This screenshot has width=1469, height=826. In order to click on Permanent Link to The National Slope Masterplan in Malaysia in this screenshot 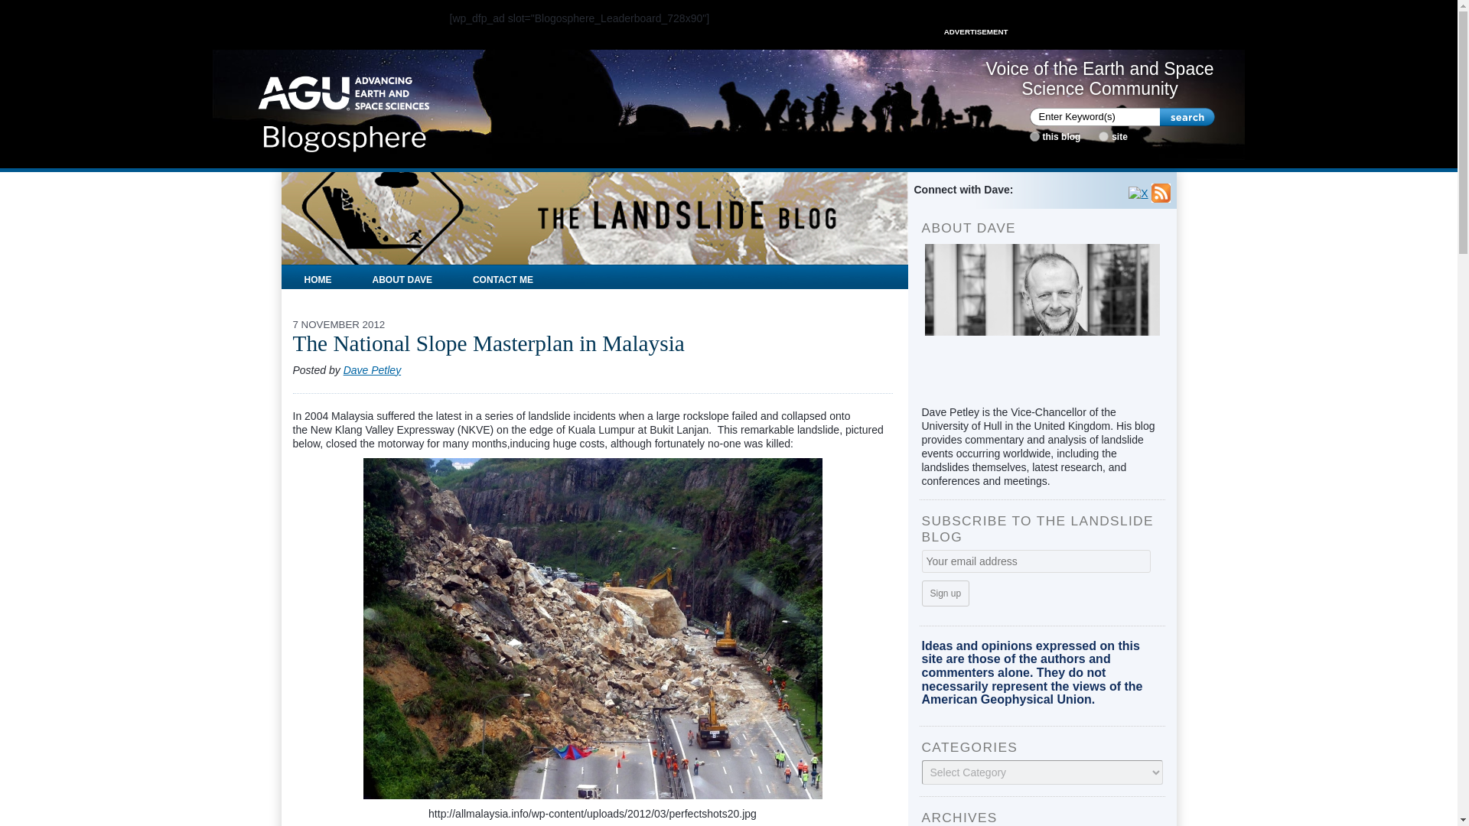, I will do `click(488, 343)`.